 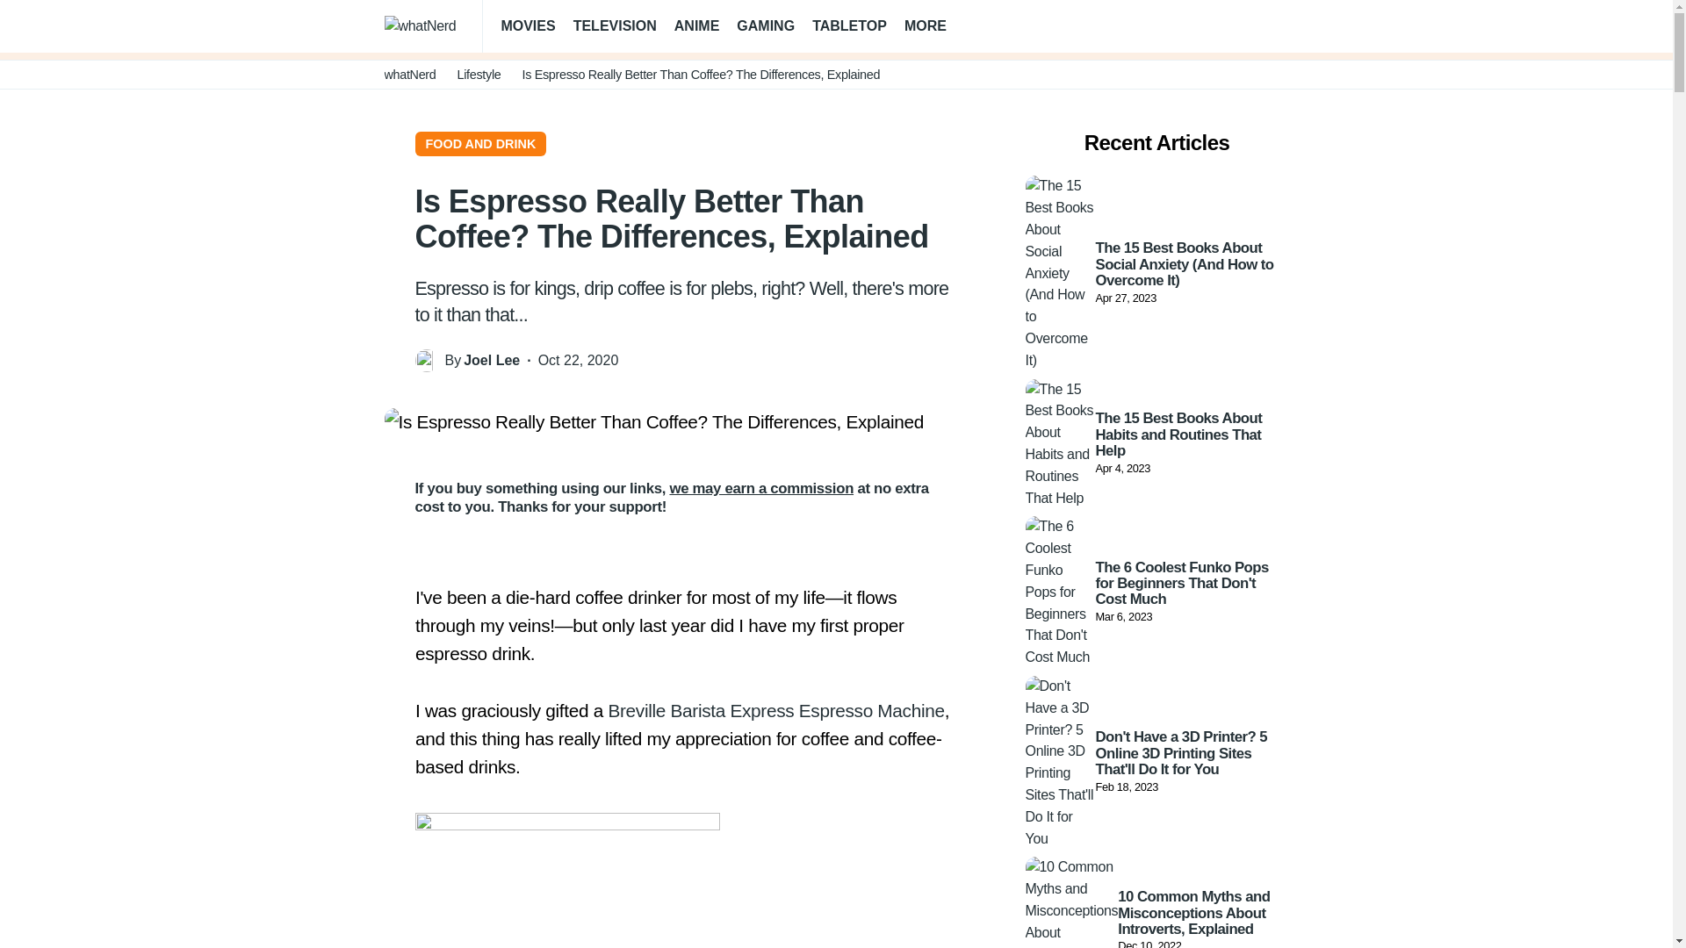 I want to click on TELEVISION, so click(x=615, y=26).